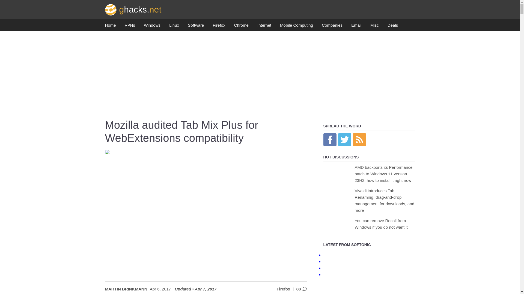 This screenshot has width=524, height=294. Describe the element at coordinates (374, 27) in the screenshot. I see `Misc` at that location.